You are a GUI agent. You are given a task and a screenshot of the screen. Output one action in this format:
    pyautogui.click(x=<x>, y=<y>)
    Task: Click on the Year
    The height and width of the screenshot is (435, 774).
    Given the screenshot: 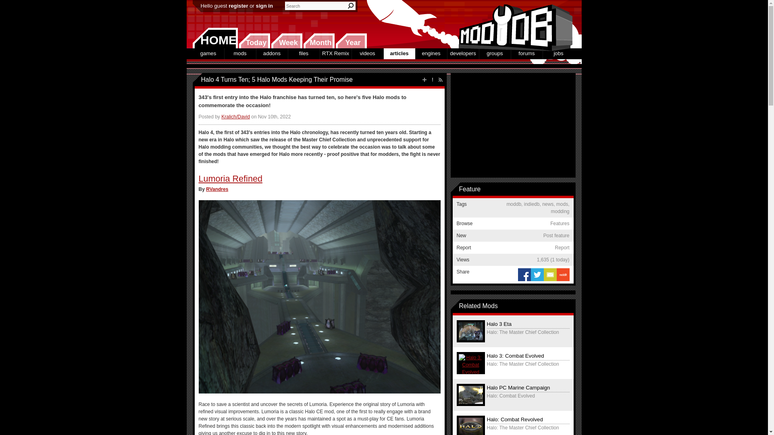 What is the action you would take?
    pyautogui.click(x=351, y=41)
    